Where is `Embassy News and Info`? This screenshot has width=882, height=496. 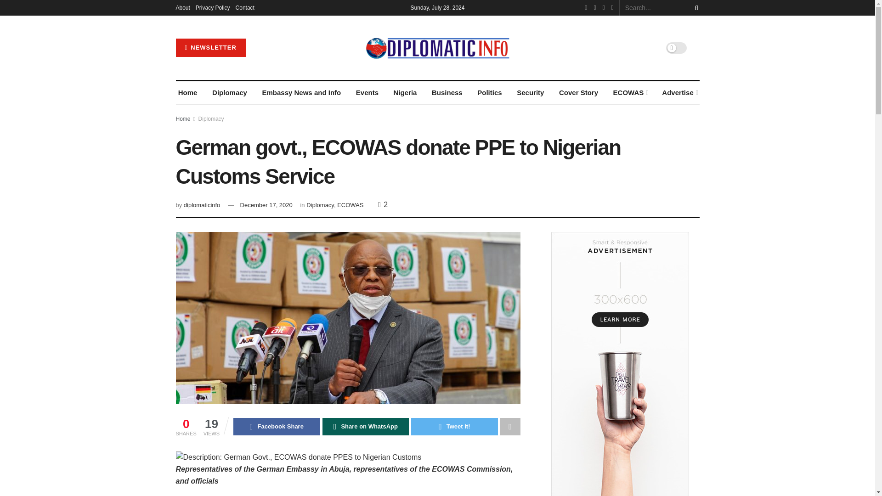
Embassy News and Info is located at coordinates (301, 93).